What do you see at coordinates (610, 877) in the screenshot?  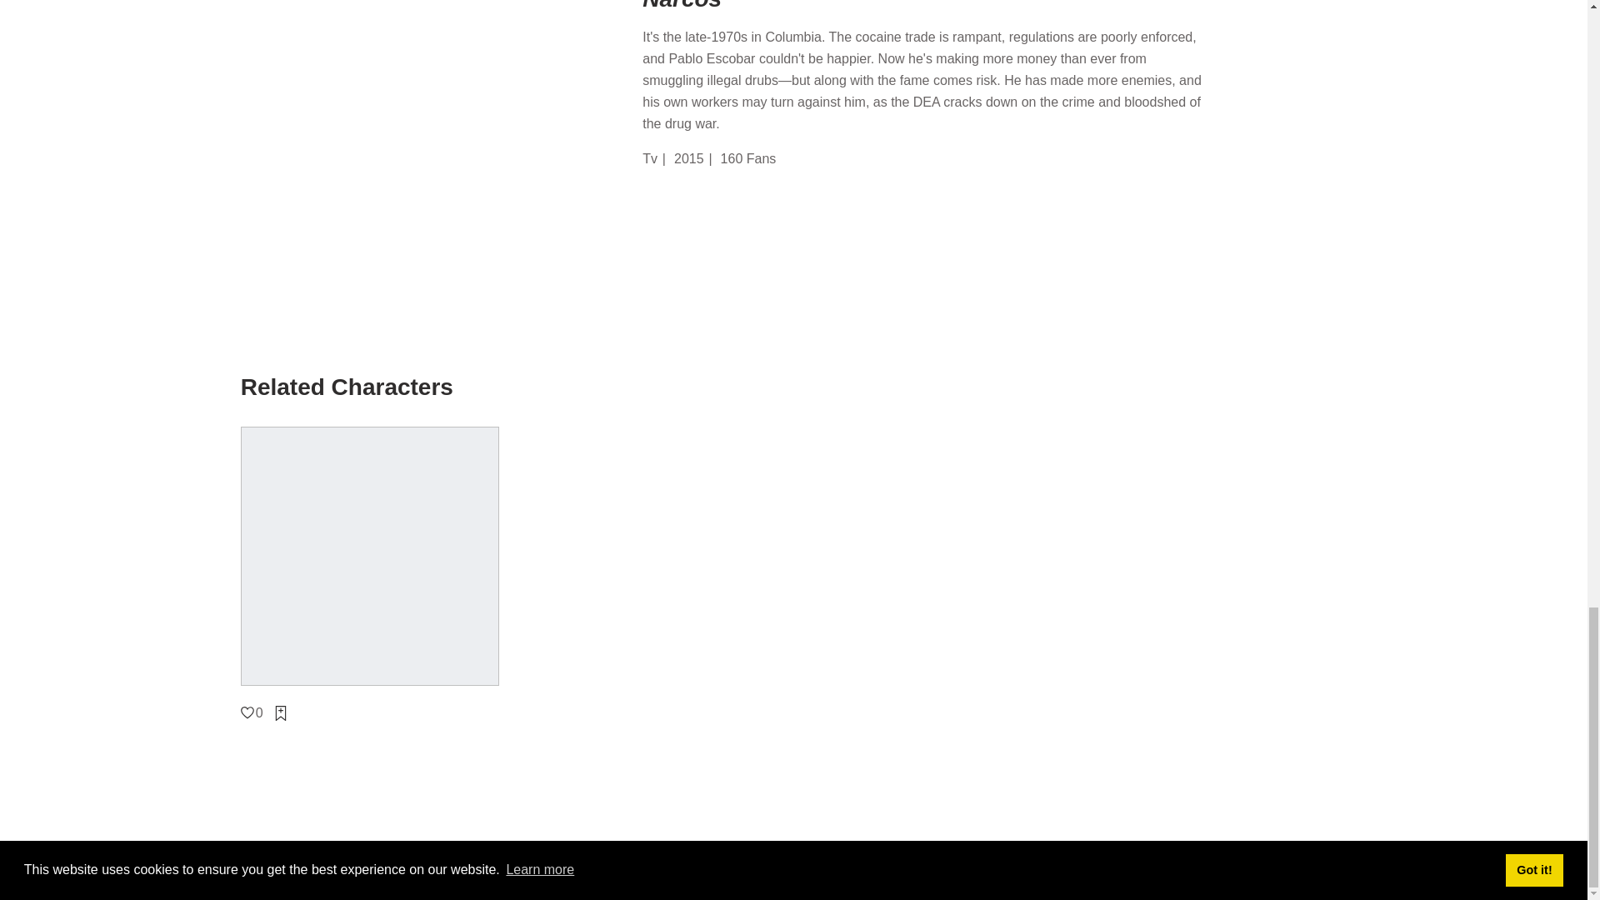 I see `About` at bounding box center [610, 877].